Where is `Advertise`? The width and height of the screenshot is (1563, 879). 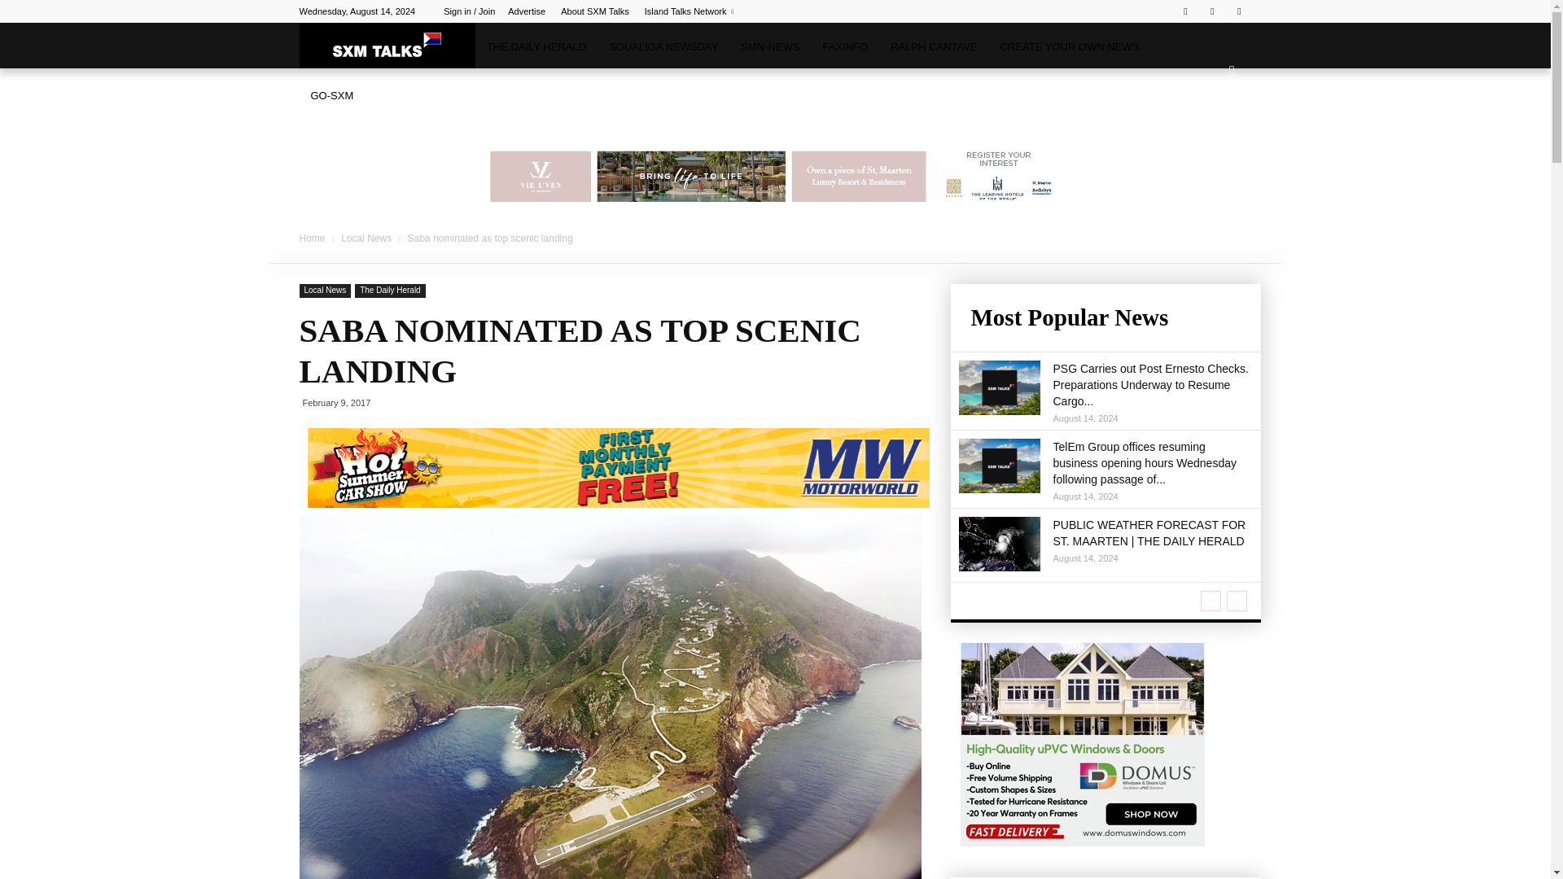 Advertise is located at coordinates (527, 11).